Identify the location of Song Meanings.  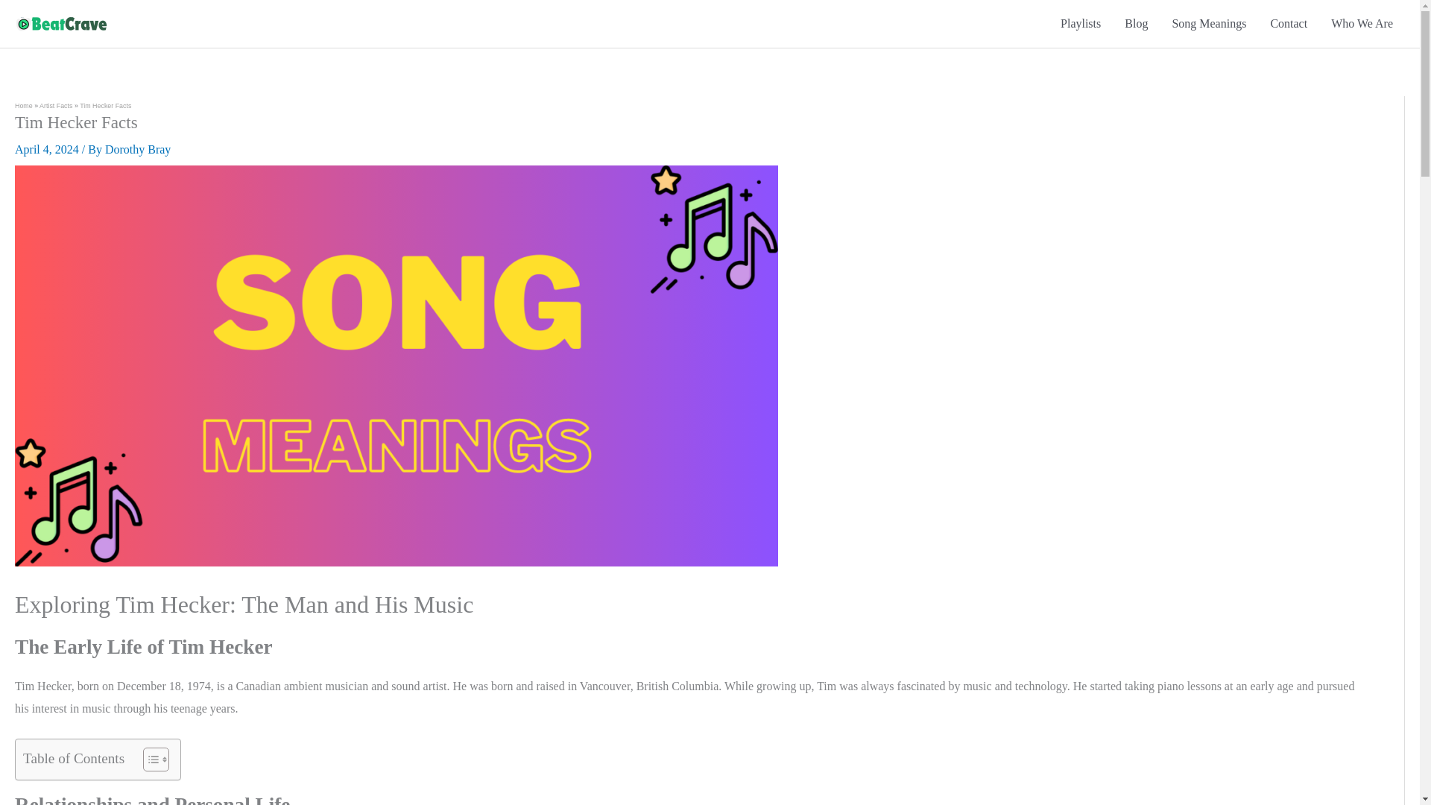
(1208, 24).